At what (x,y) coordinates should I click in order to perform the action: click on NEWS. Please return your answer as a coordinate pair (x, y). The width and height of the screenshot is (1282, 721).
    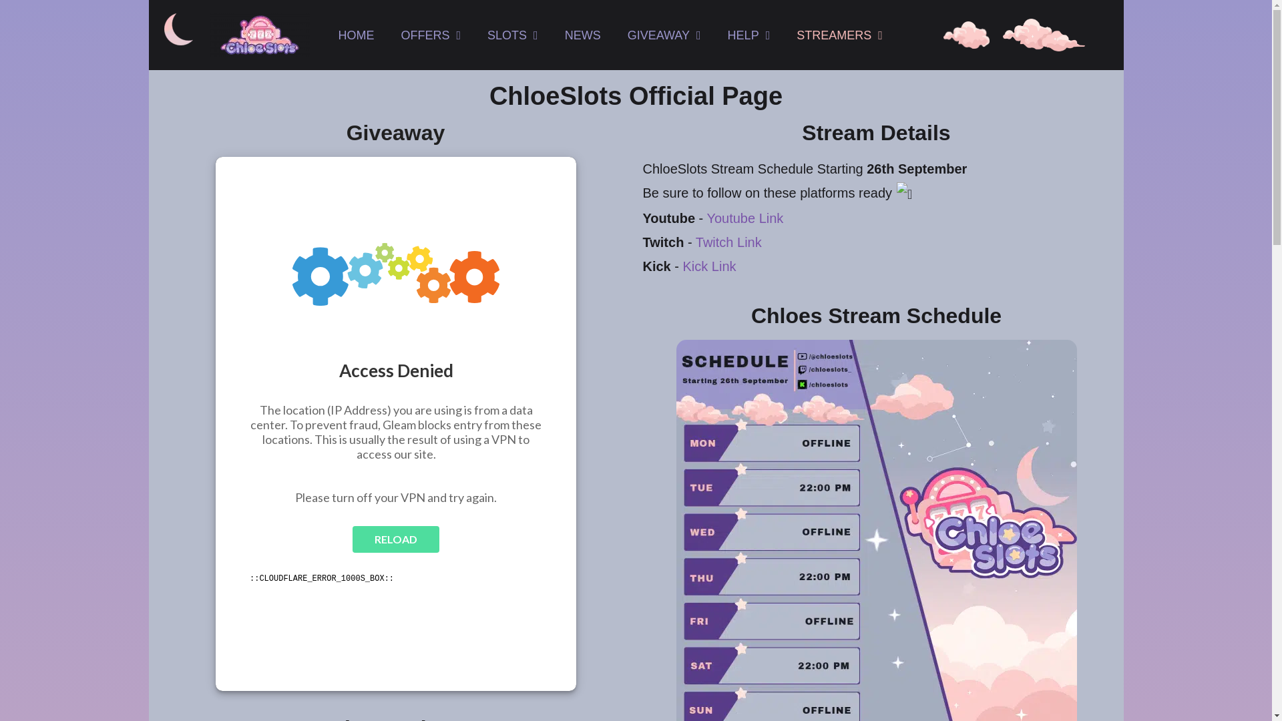
    Looking at the image, I should click on (582, 35).